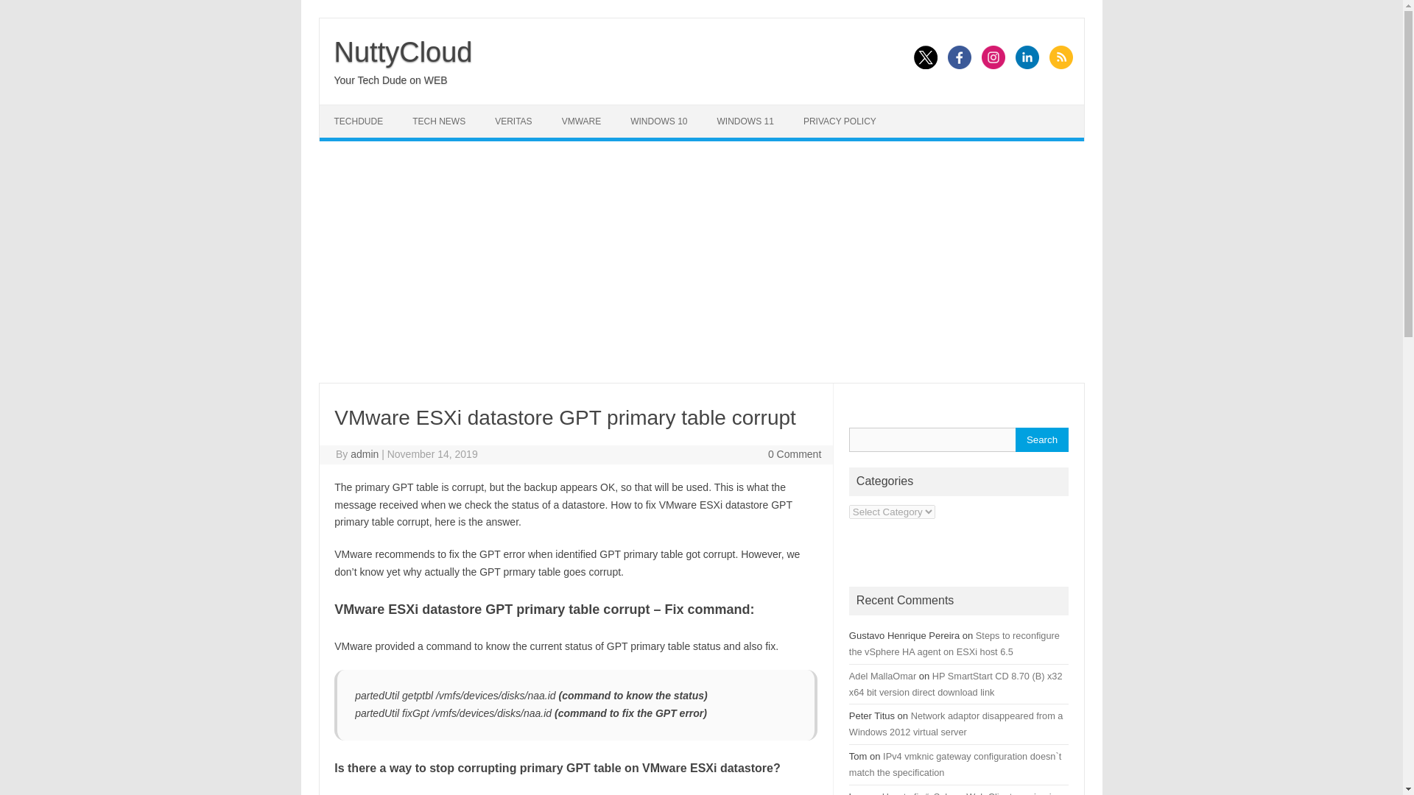  I want to click on admin, so click(365, 454).